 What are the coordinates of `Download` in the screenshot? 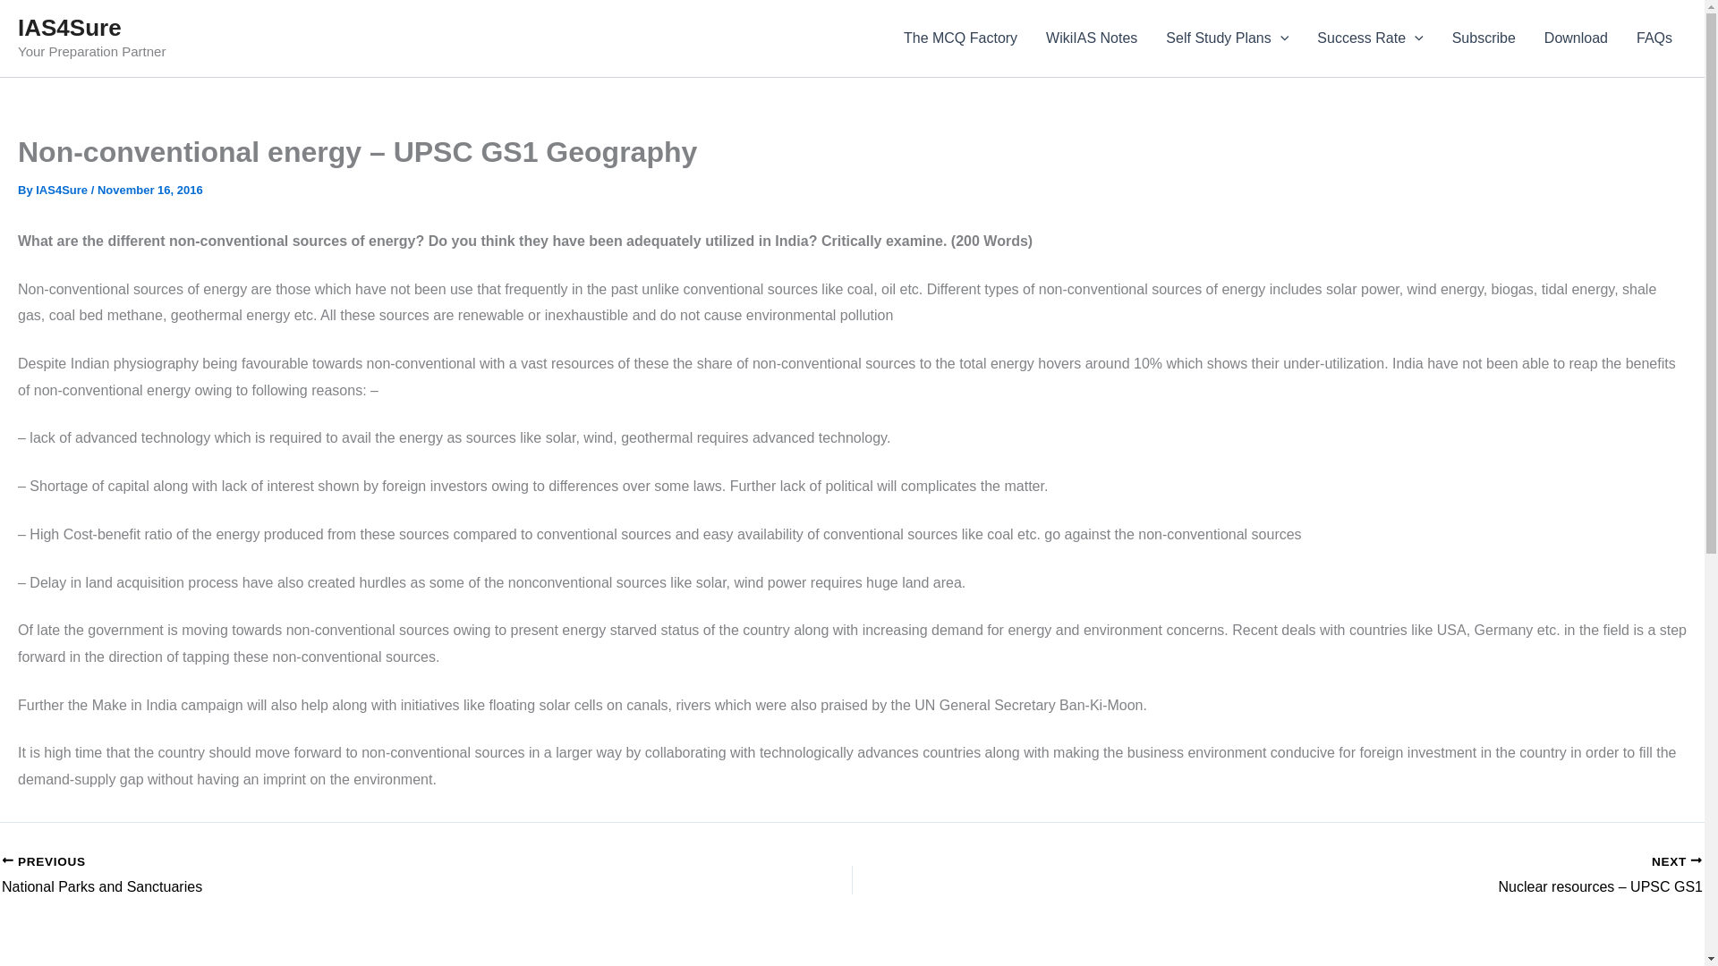 It's located at (1576, 38).